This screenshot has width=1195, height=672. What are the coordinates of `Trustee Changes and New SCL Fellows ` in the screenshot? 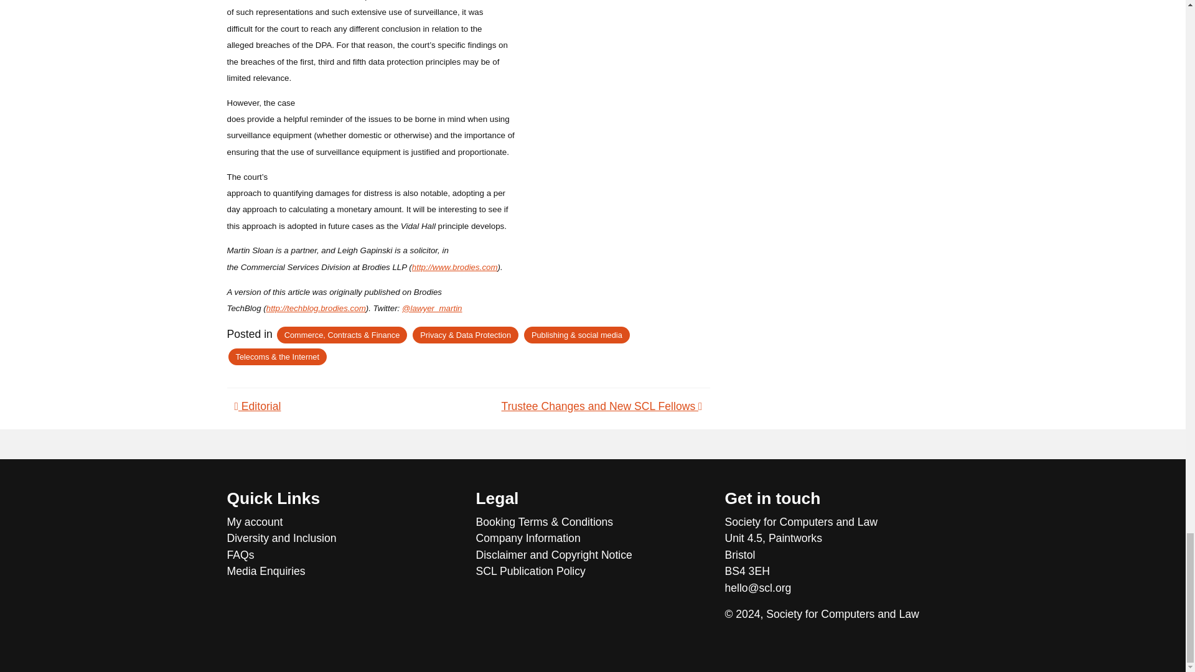 It's located at (602, 406).